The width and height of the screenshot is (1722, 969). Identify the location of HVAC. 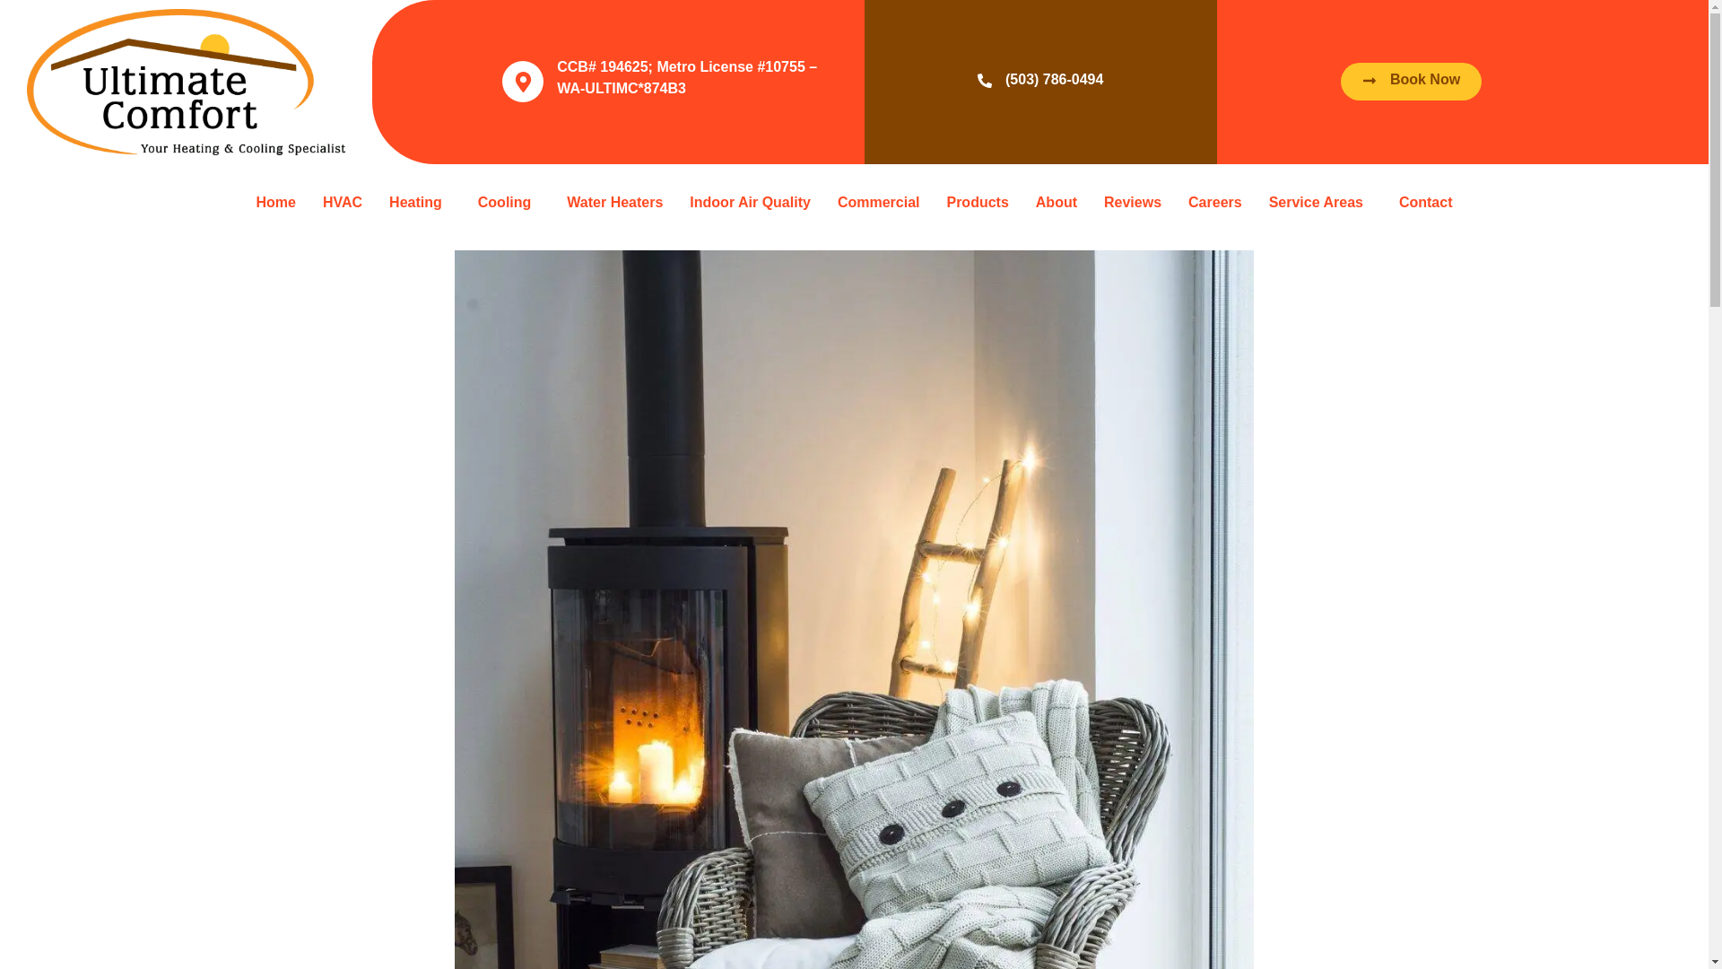
(343, 232).